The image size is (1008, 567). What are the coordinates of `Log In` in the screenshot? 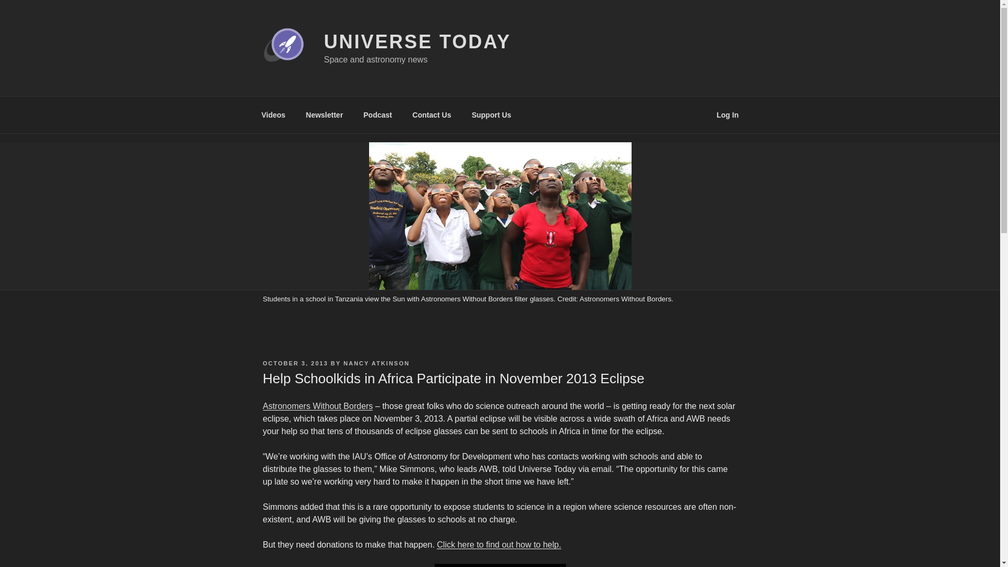 It's located at (728, 114).